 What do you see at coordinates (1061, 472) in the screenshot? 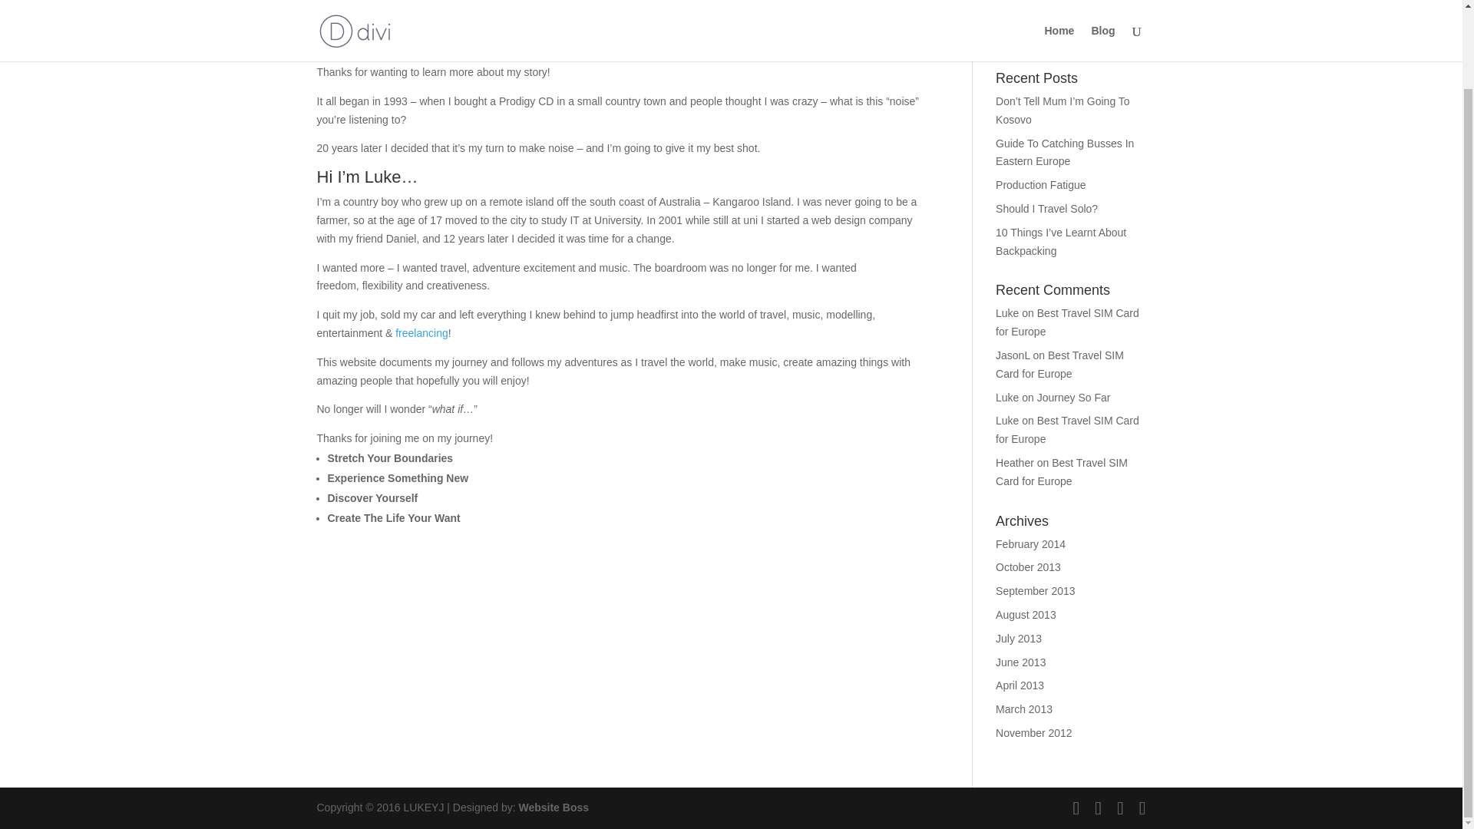
I see `Best Travel SIM Card for Europe` at bounding box center [1061, 472].